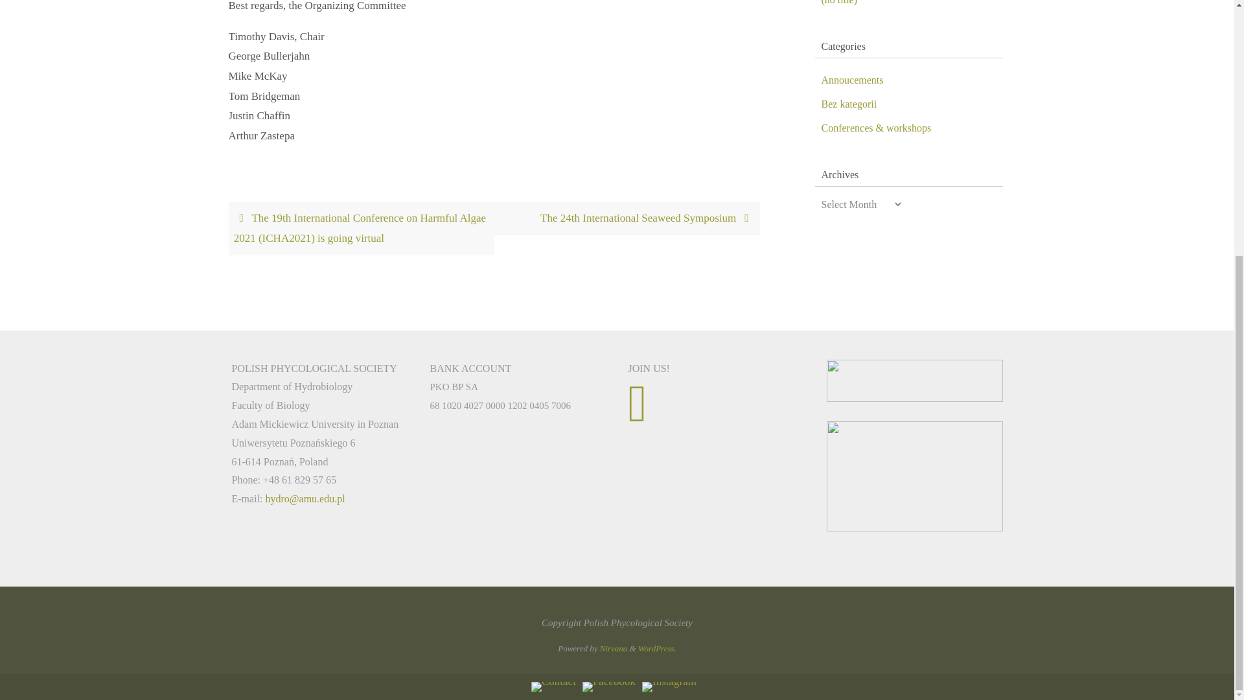 The width and height of the screenshot is (1244, 700). I want to click on Nirvana Theme by Cryout Creations, so click(614, 648).